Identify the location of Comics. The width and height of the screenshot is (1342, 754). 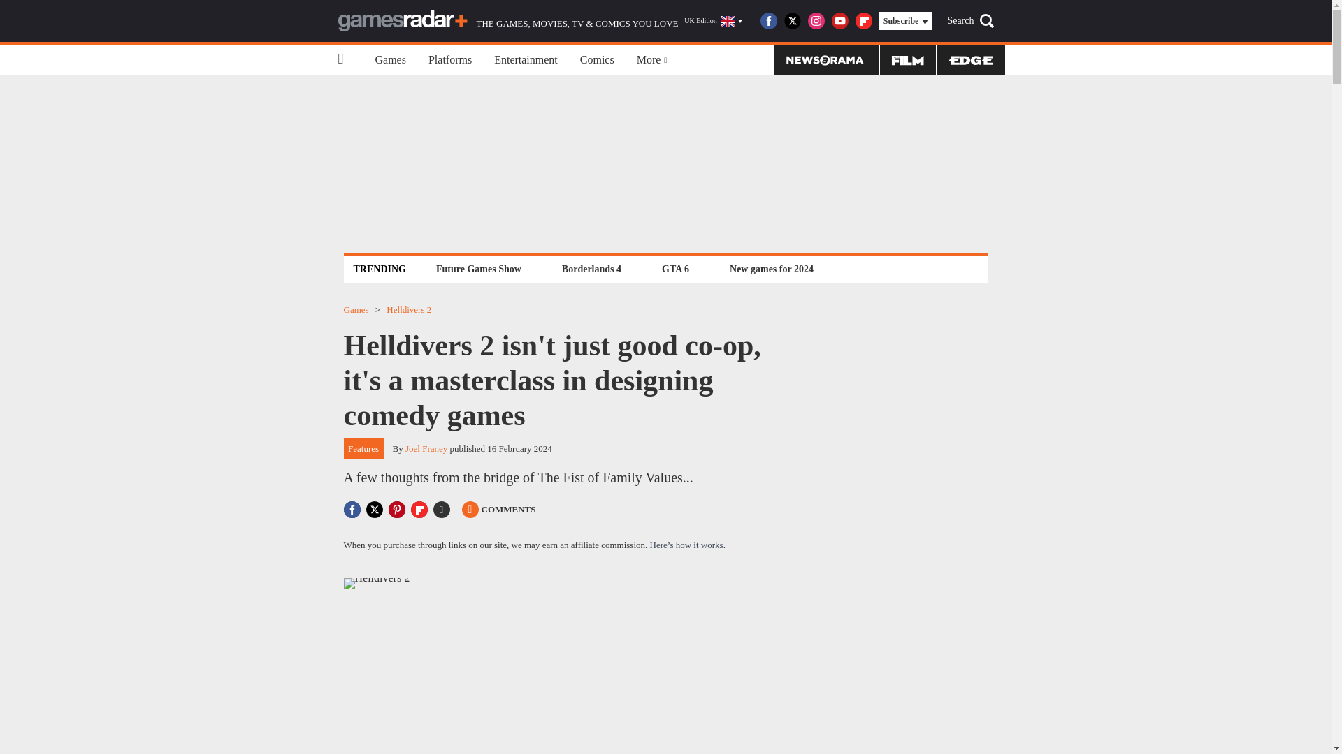
(597, 60).